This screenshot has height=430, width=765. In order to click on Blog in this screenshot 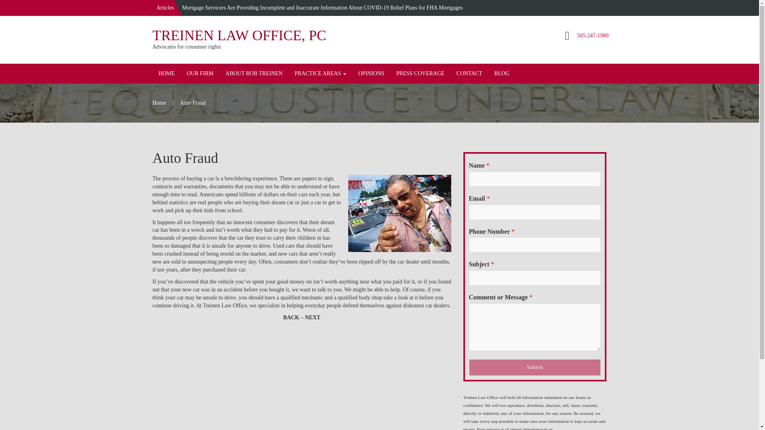, I will do `click(502, 73)`.